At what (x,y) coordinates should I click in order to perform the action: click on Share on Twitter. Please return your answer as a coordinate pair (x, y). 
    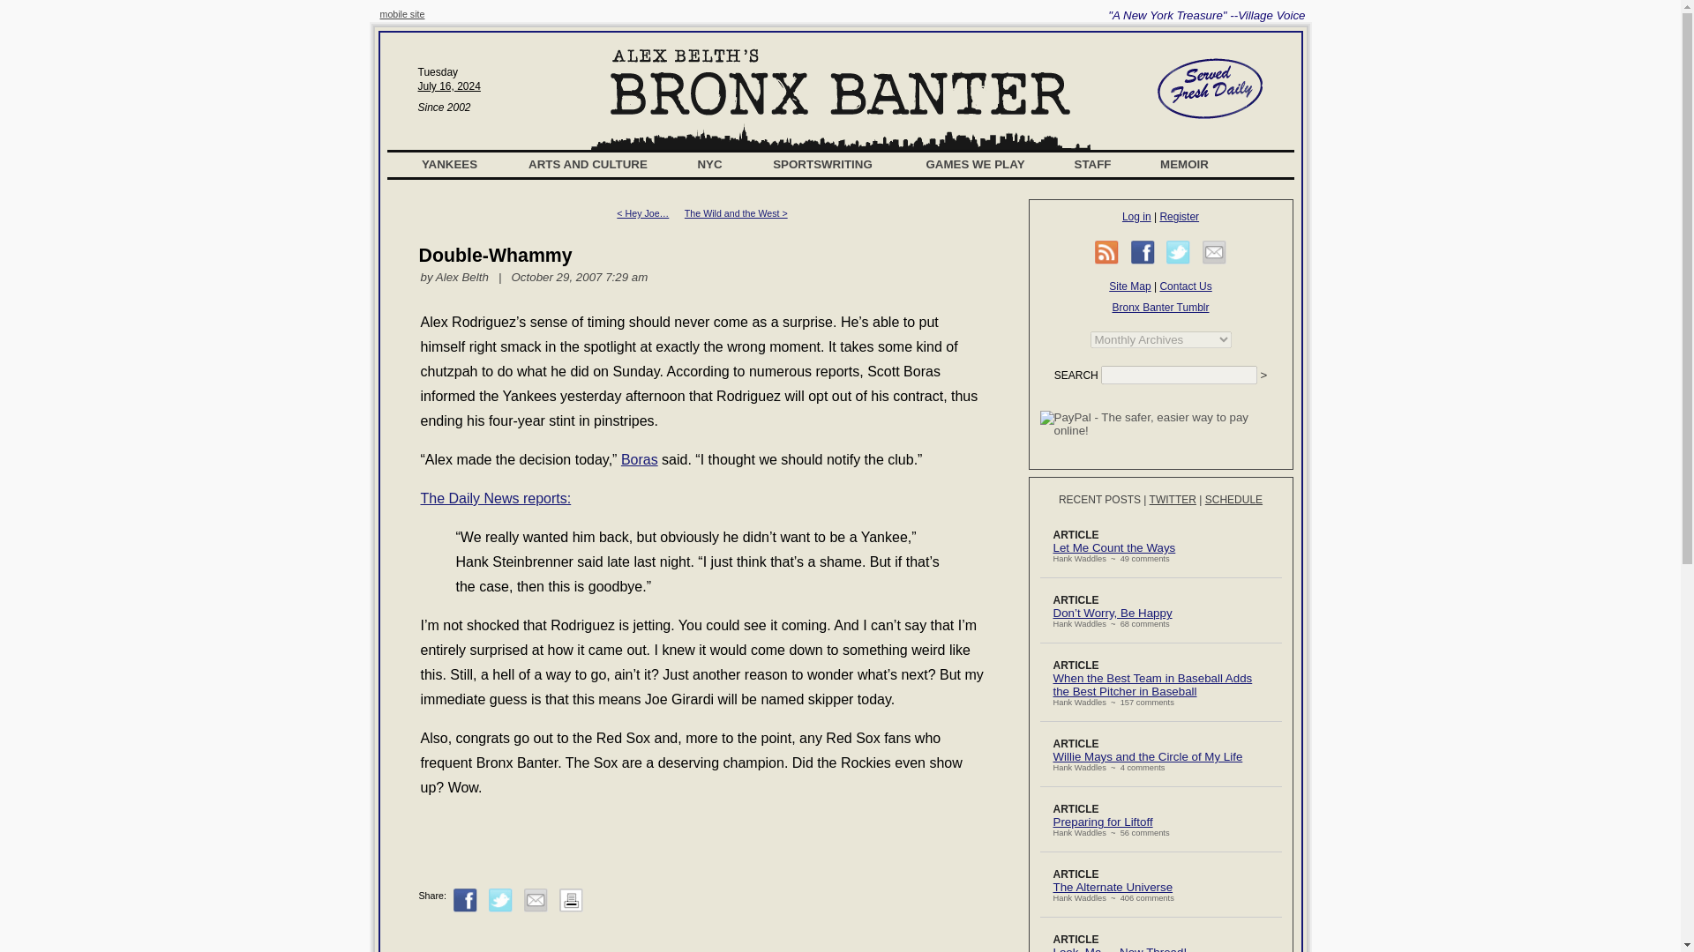
    Looking at the image, I should click on (1179, 252).